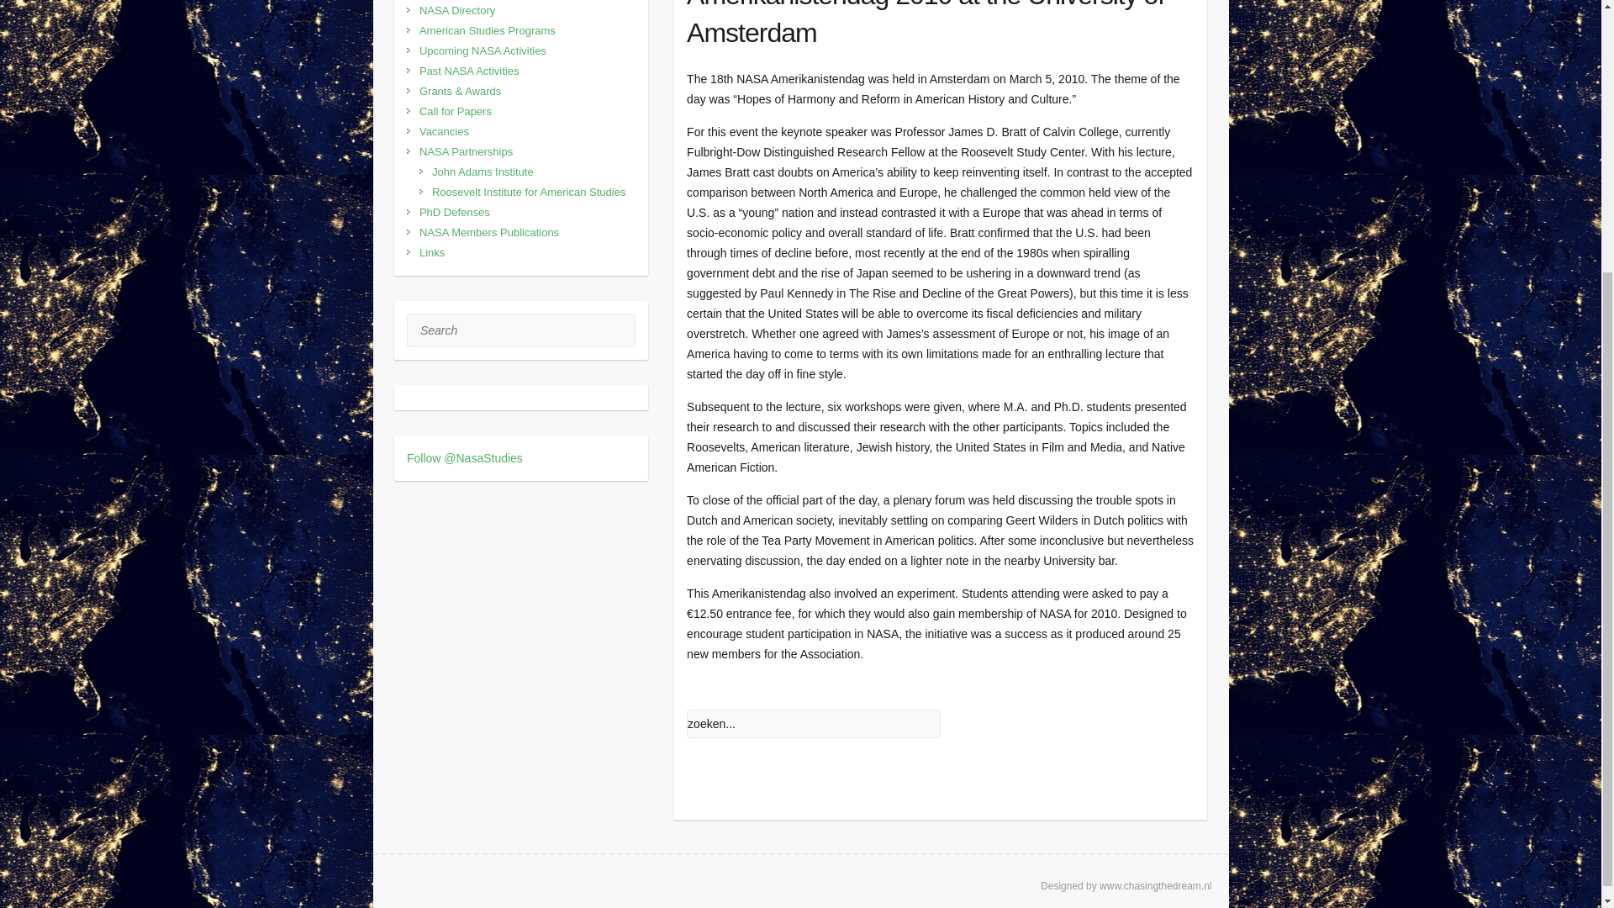 The height and width of the screenshot is (908, 1614). I want to click on PhD Defenses, so click(455, 212).